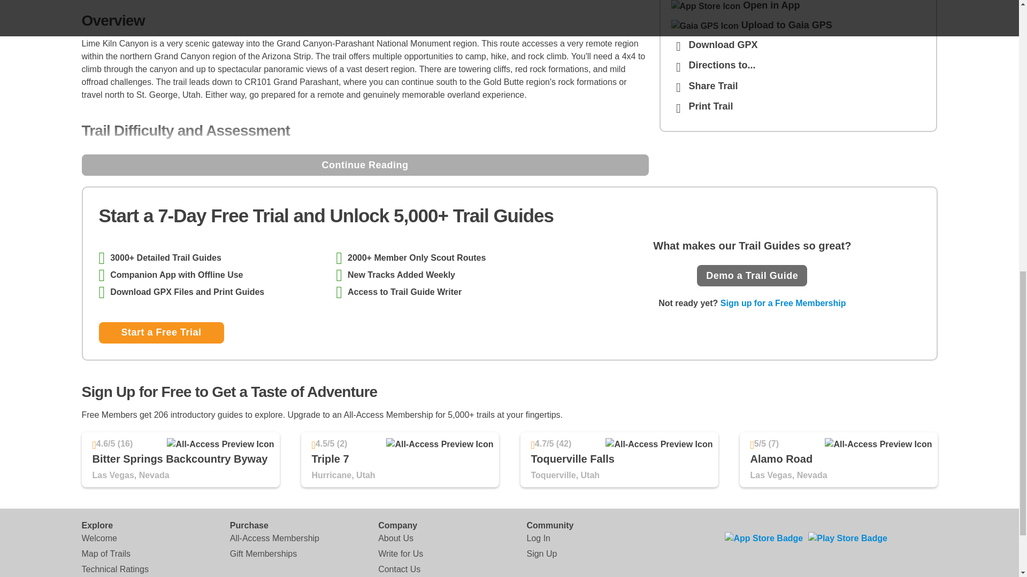  Describe the element at coordinates (364, 165) in the screenshot. I see `Continue Reading` at that location.